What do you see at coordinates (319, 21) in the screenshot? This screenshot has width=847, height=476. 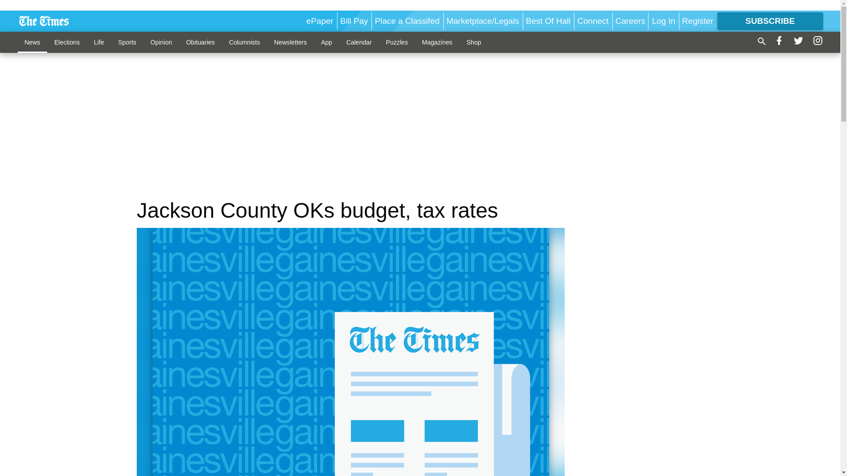 I see `ePaper` at bounding box center [319, 21].